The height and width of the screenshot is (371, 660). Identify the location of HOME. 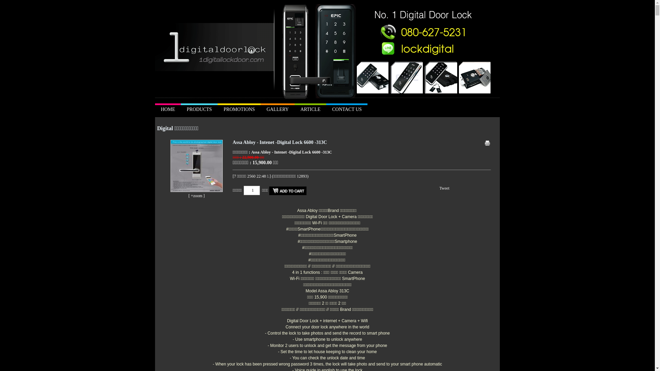
(168, 110).